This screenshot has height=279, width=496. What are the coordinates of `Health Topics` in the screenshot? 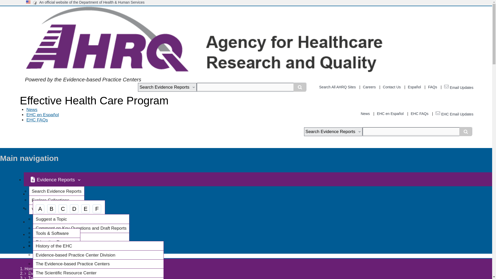 It's located at (56, 193).